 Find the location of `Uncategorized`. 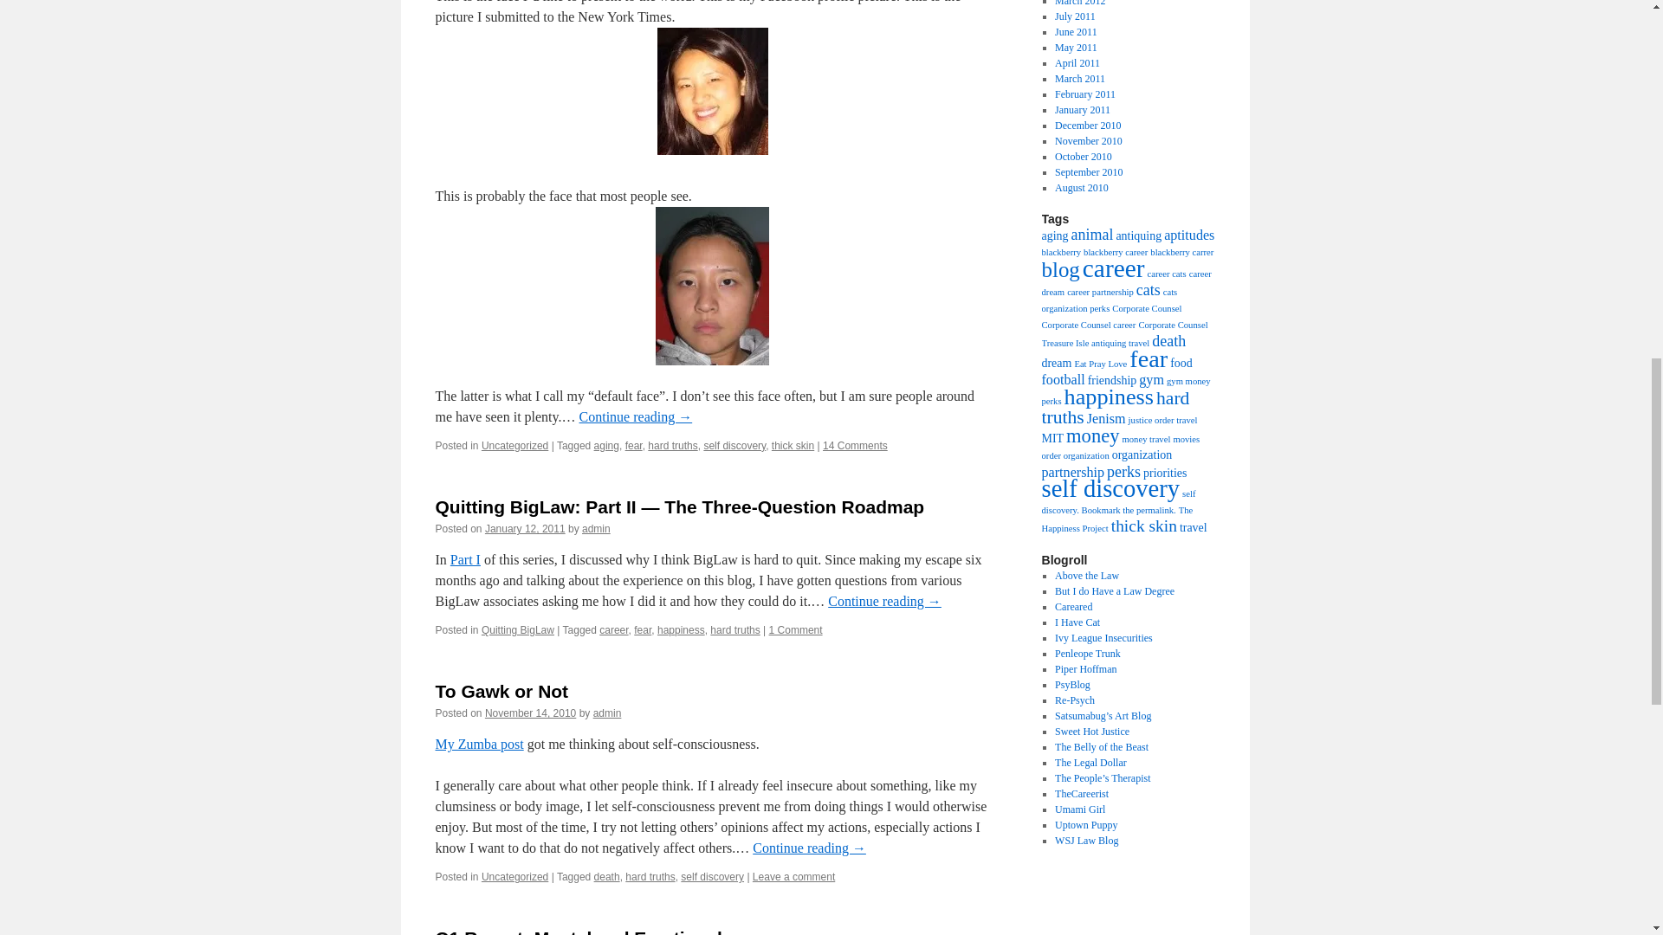

Uncategorized is located at coordinates (514, 445).